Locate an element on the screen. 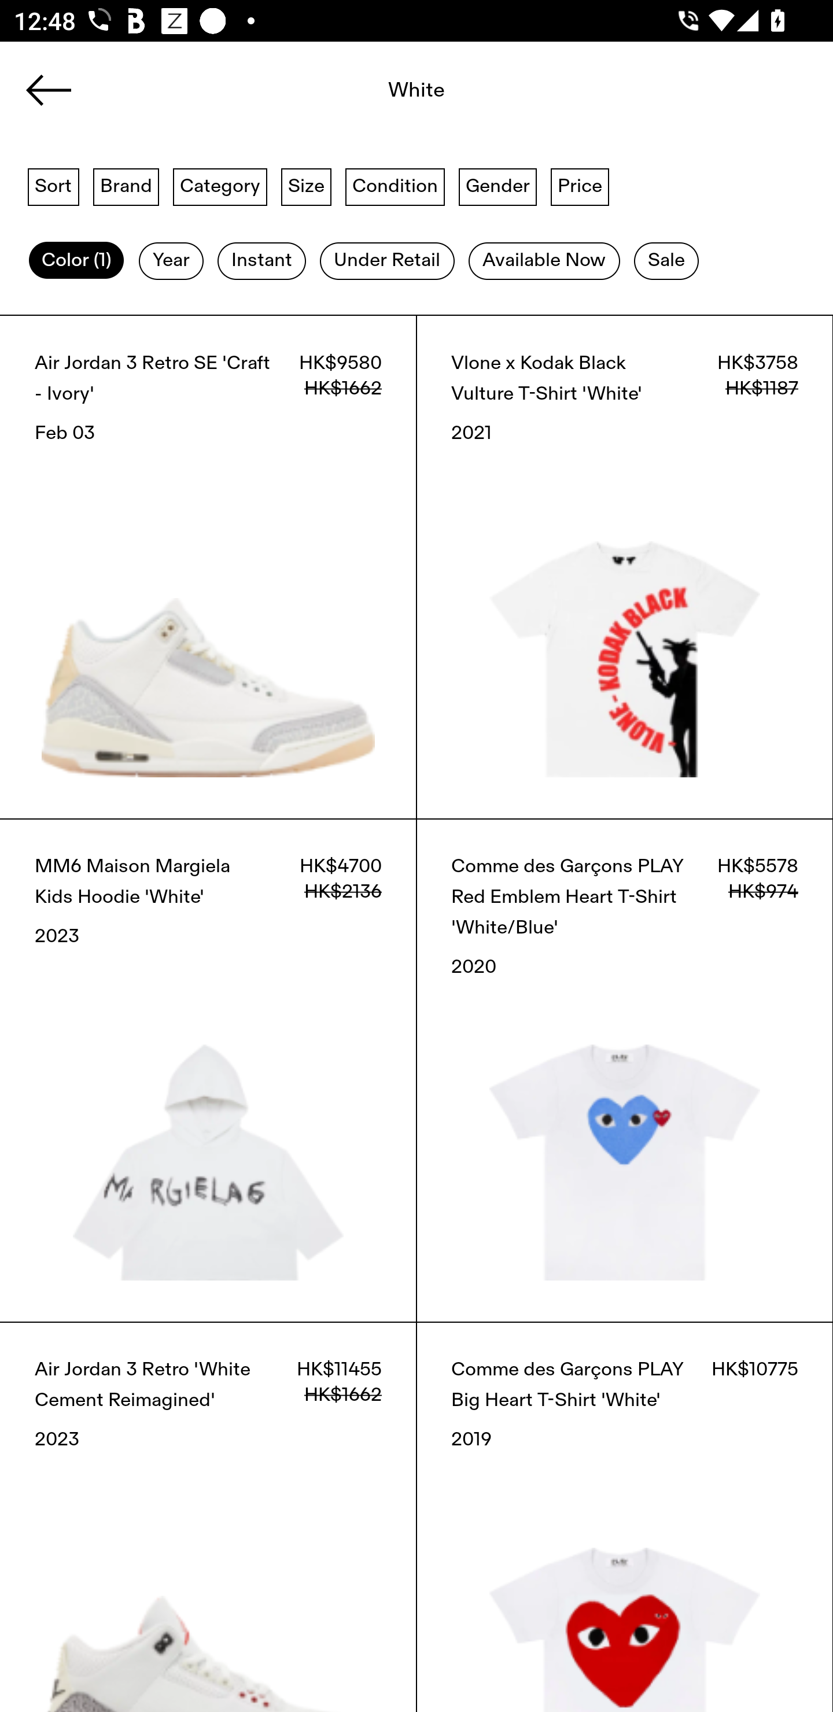  Size is located at coordinates (307, 186).